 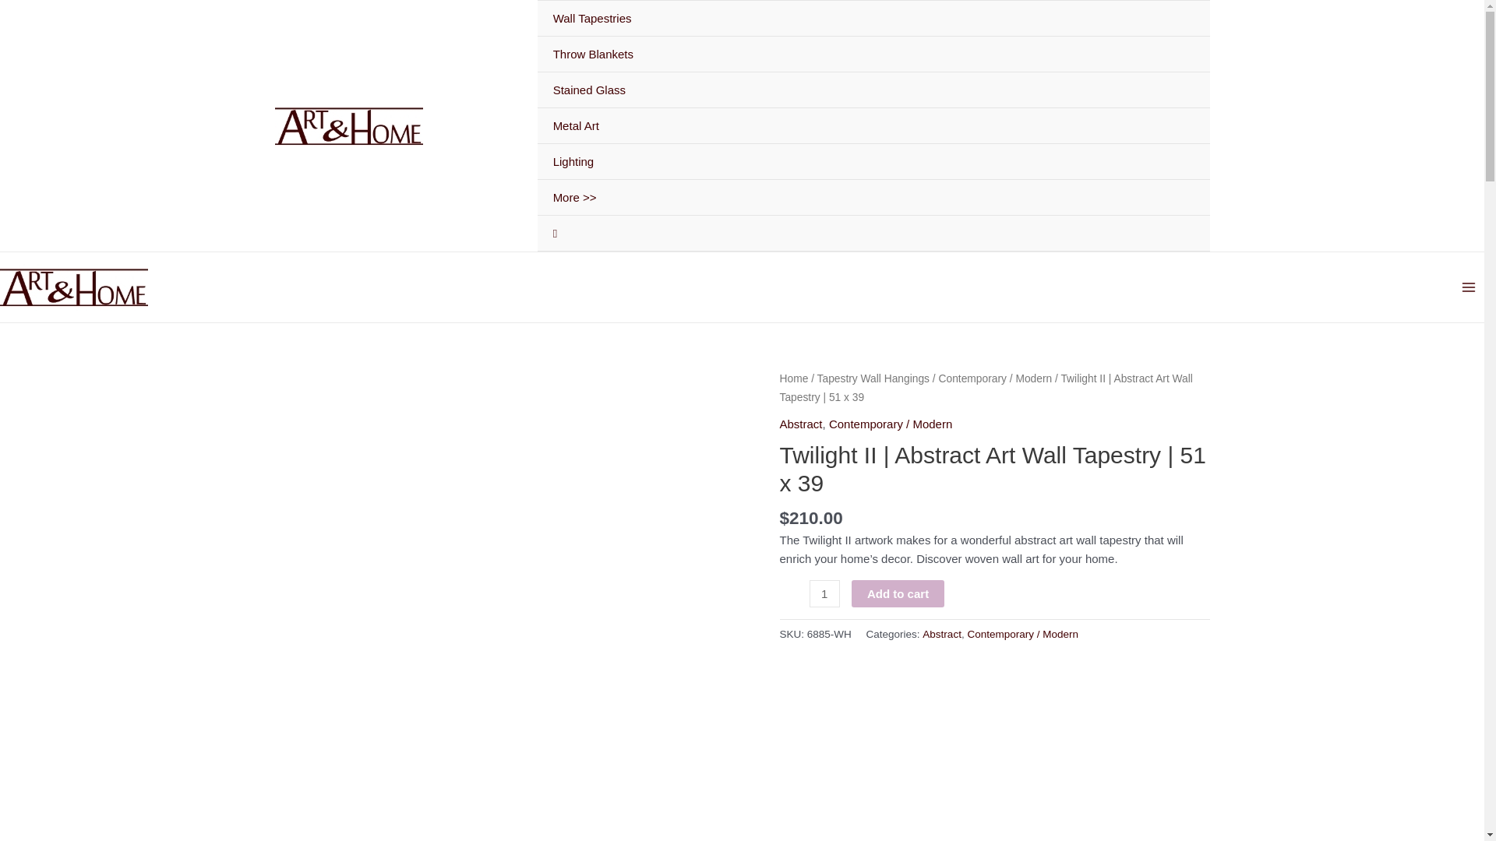 I want to click on Metal Art, so click(x=873, y=126).